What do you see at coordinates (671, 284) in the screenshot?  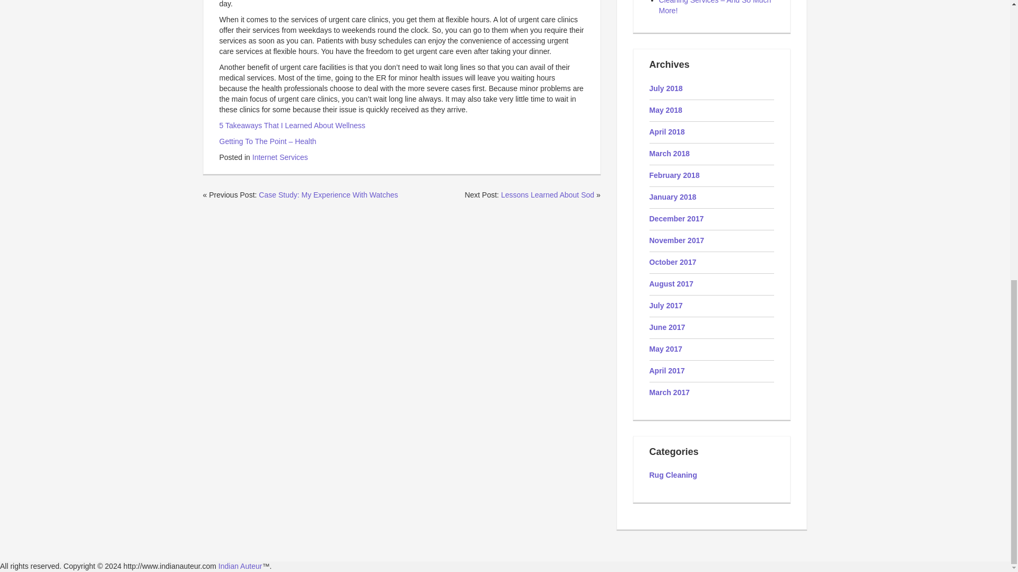 I see `August 2017` at bounding box center [671, 284].